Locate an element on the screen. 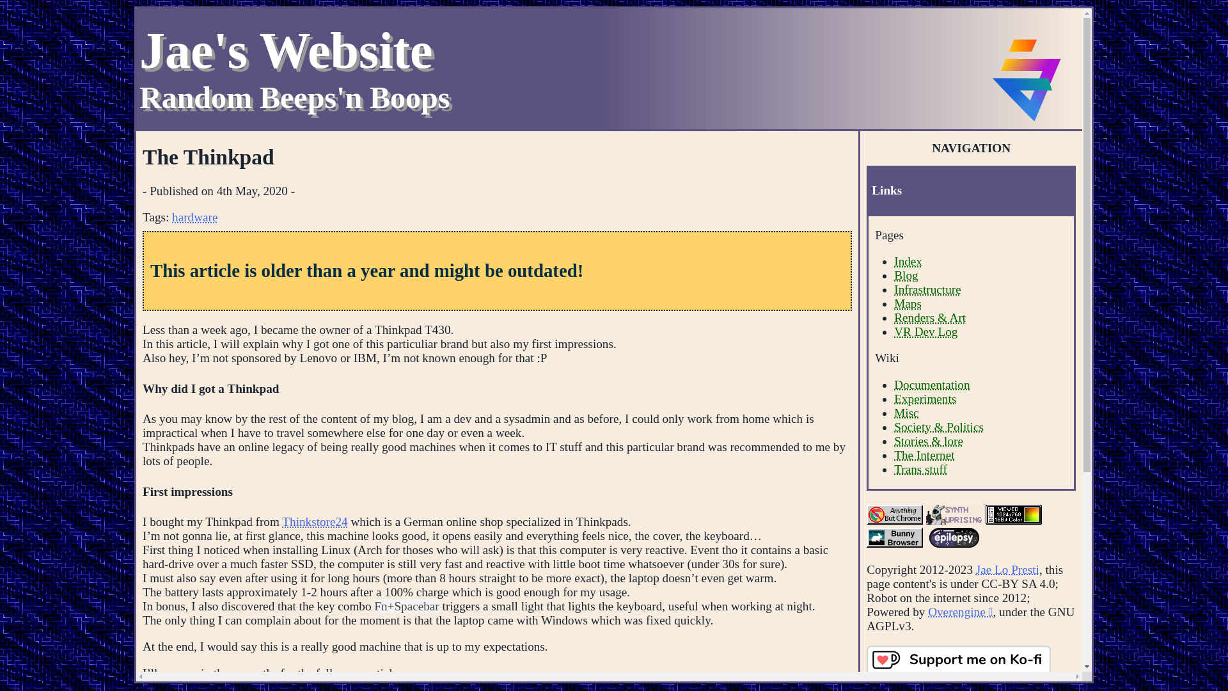 This screenshot has width=1228, height=691. VR Dev Log is located at coordinates (925, 331).